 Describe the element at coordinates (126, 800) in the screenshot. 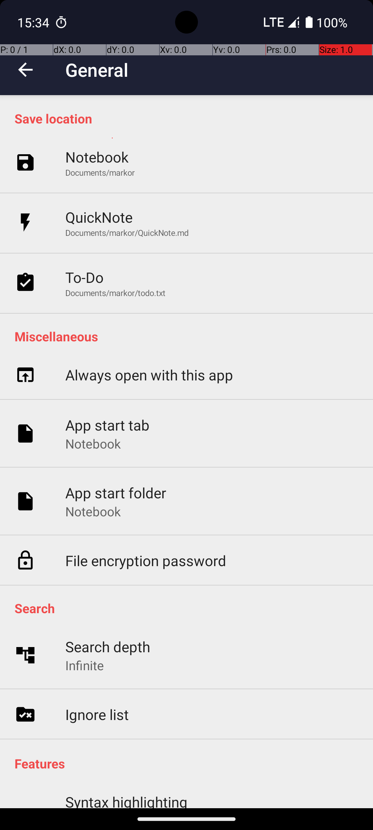

I see `Syntax highlighting` at that location.